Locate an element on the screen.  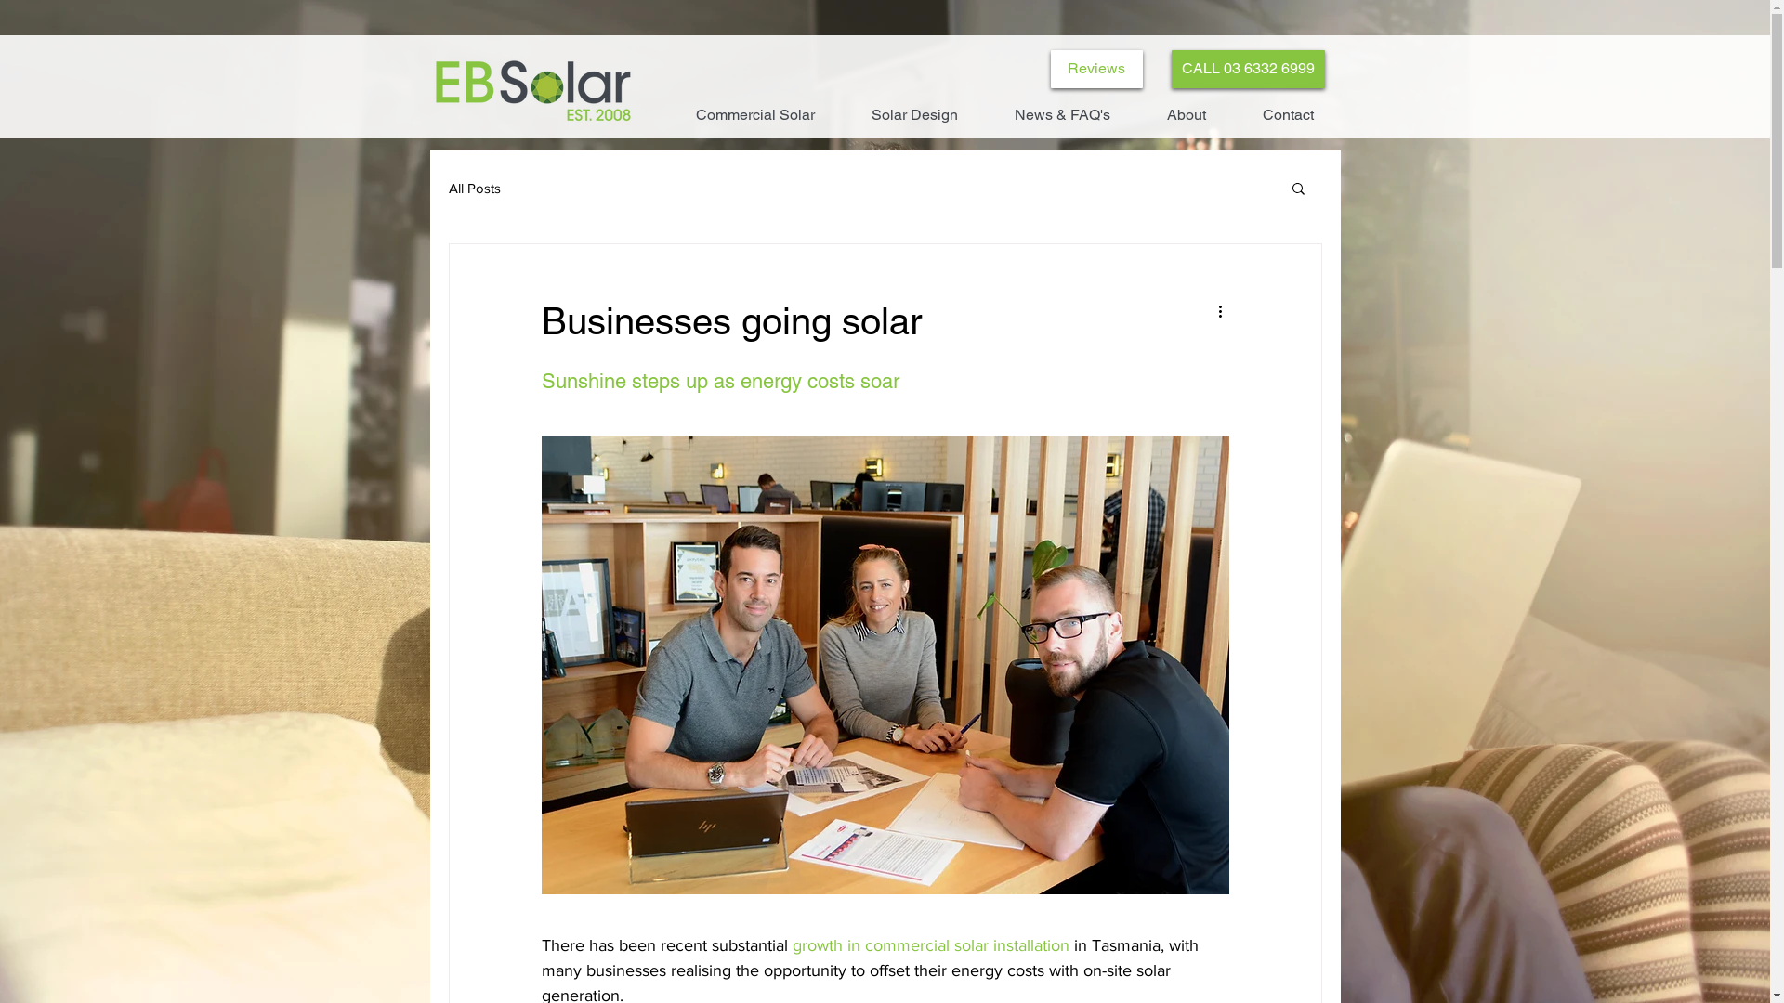
Commercial Solar is located at coordinates (754, 115).